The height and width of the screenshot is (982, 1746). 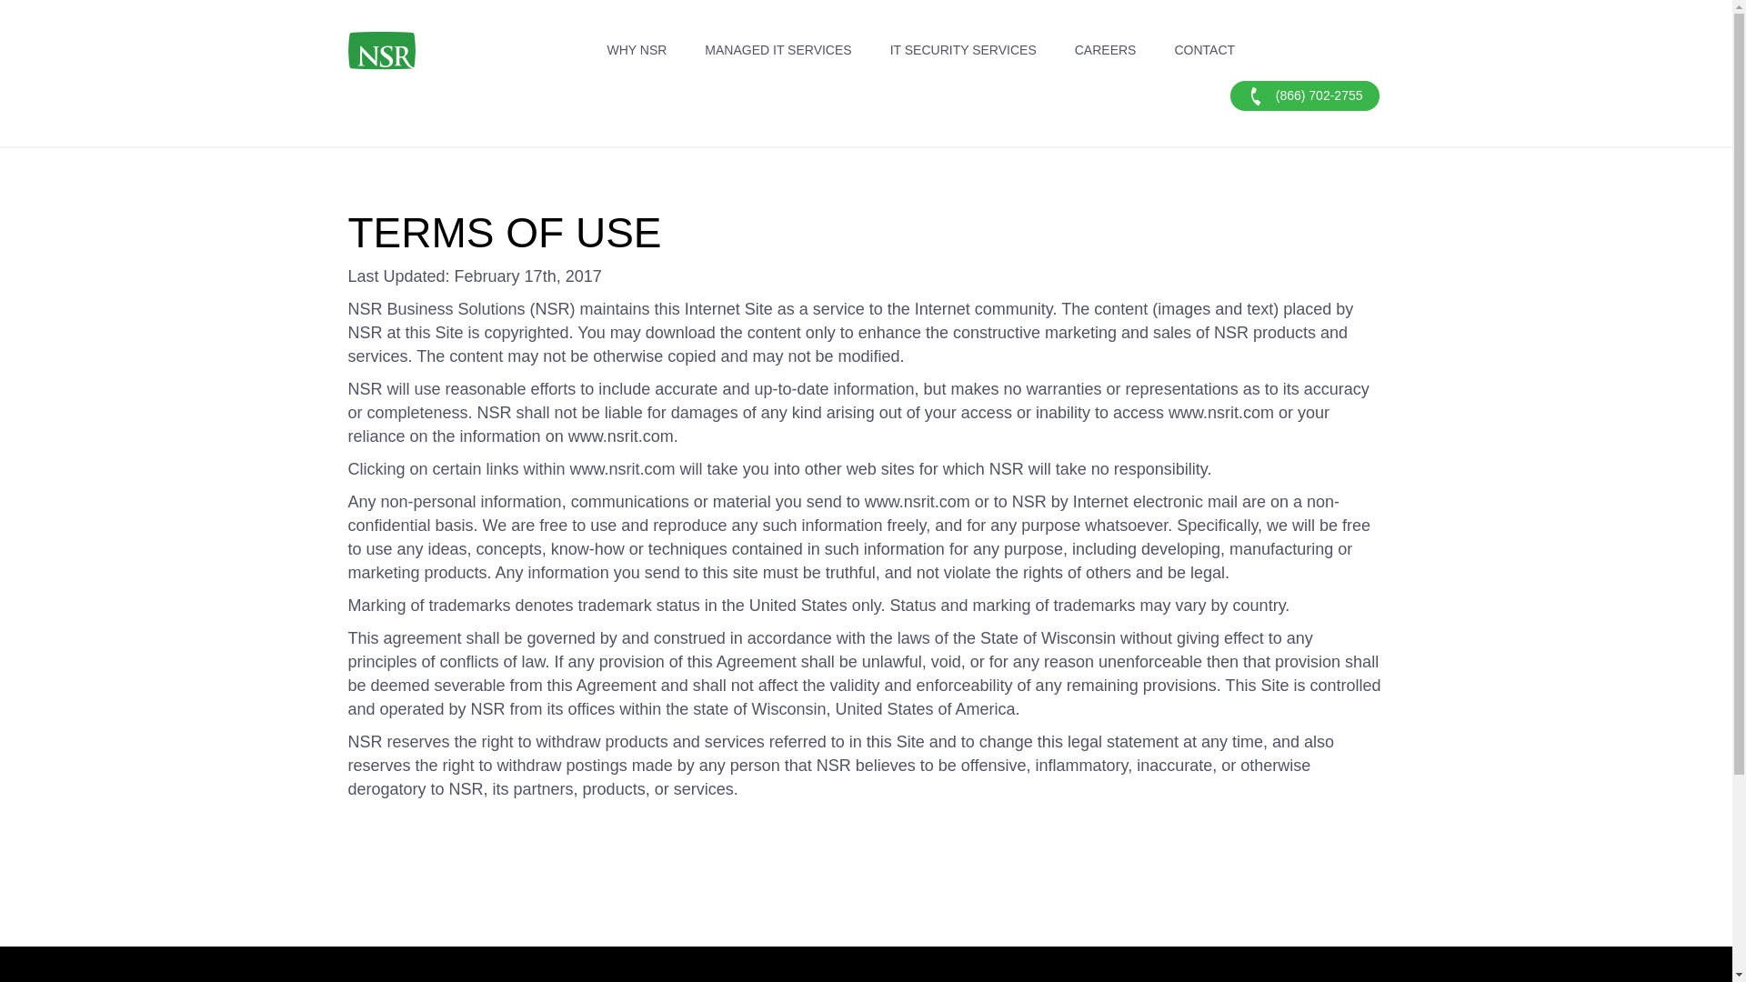 What do you see at coordinates (1204, 49) in the screenshot?
I see `CONTACT` at bounding box center [1204, 49].